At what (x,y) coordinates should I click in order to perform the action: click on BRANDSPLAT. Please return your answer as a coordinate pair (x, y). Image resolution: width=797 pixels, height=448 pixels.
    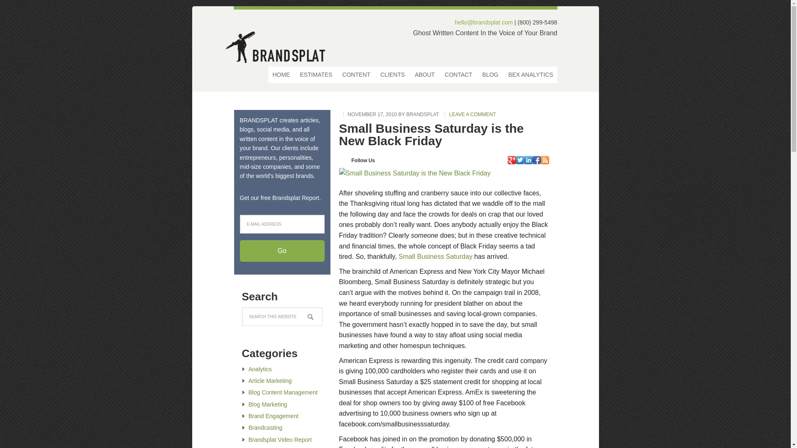
    Looking at the image, I should click on (423, 114).